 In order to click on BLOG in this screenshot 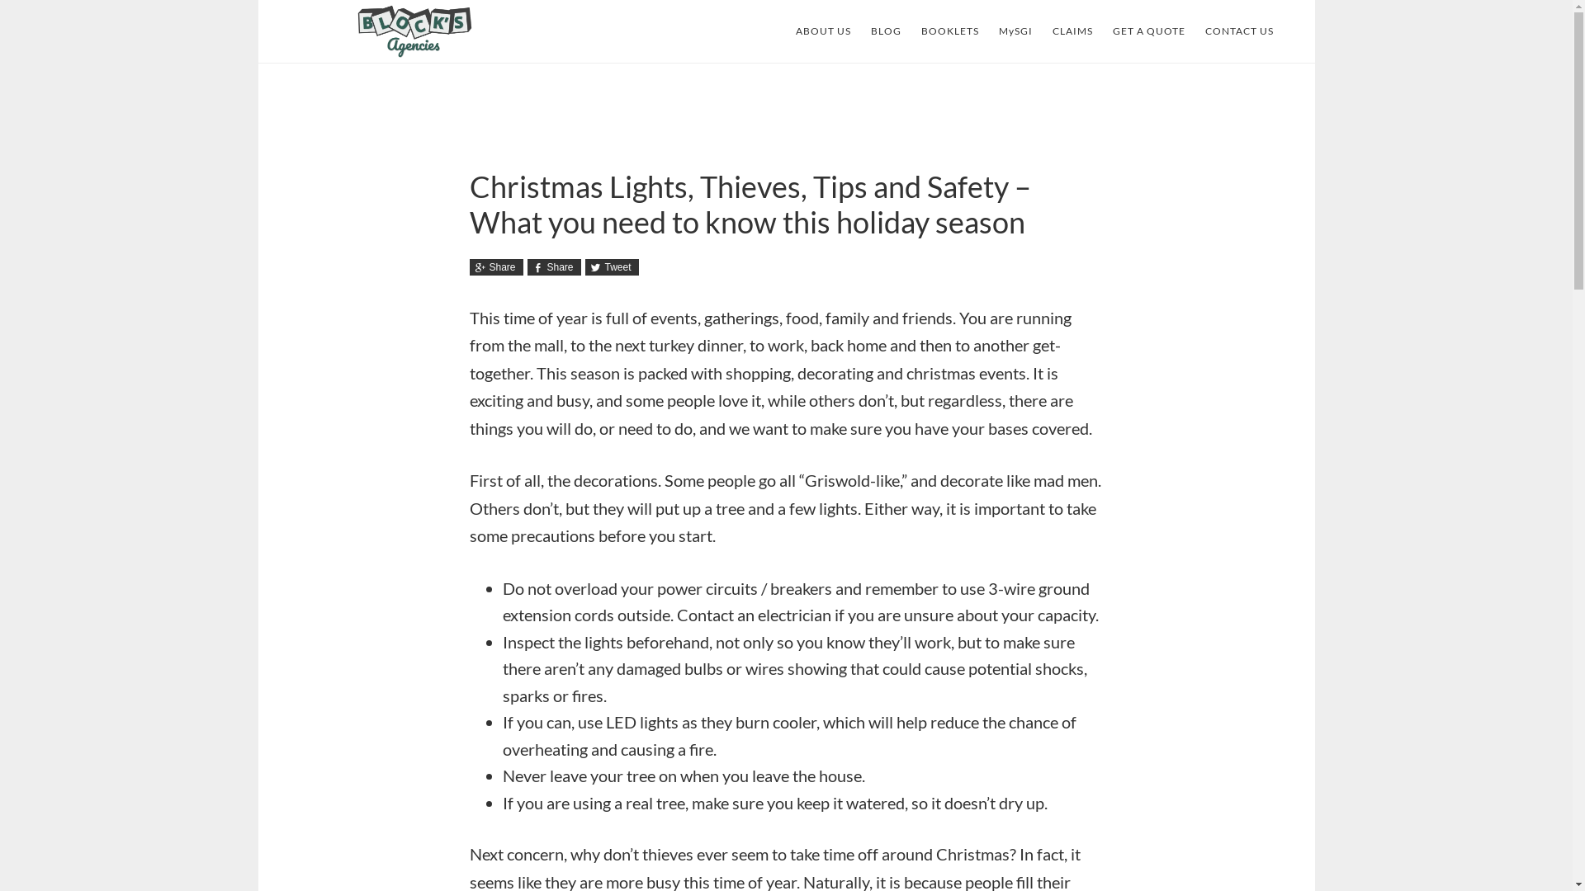, I will do `click(885, 31)`.